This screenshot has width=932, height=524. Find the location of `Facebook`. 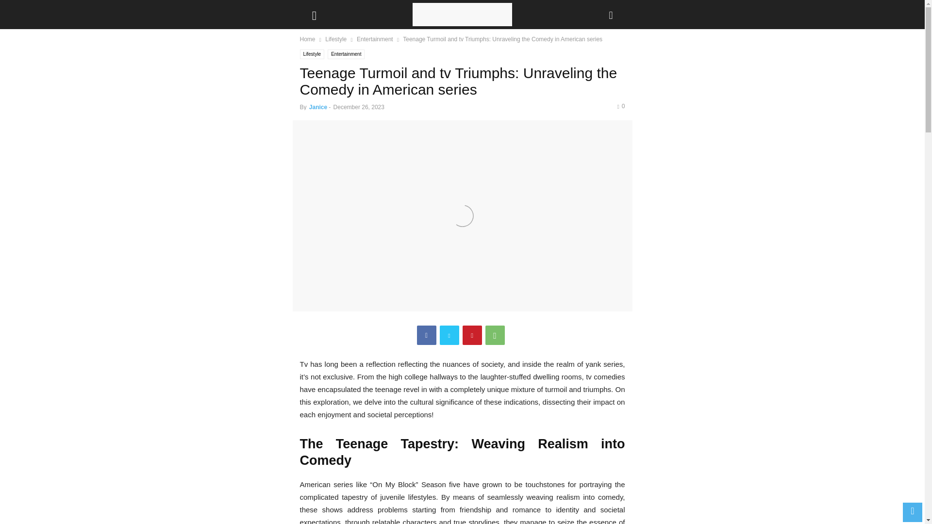

Facebook is located at coordinates (426, 335).